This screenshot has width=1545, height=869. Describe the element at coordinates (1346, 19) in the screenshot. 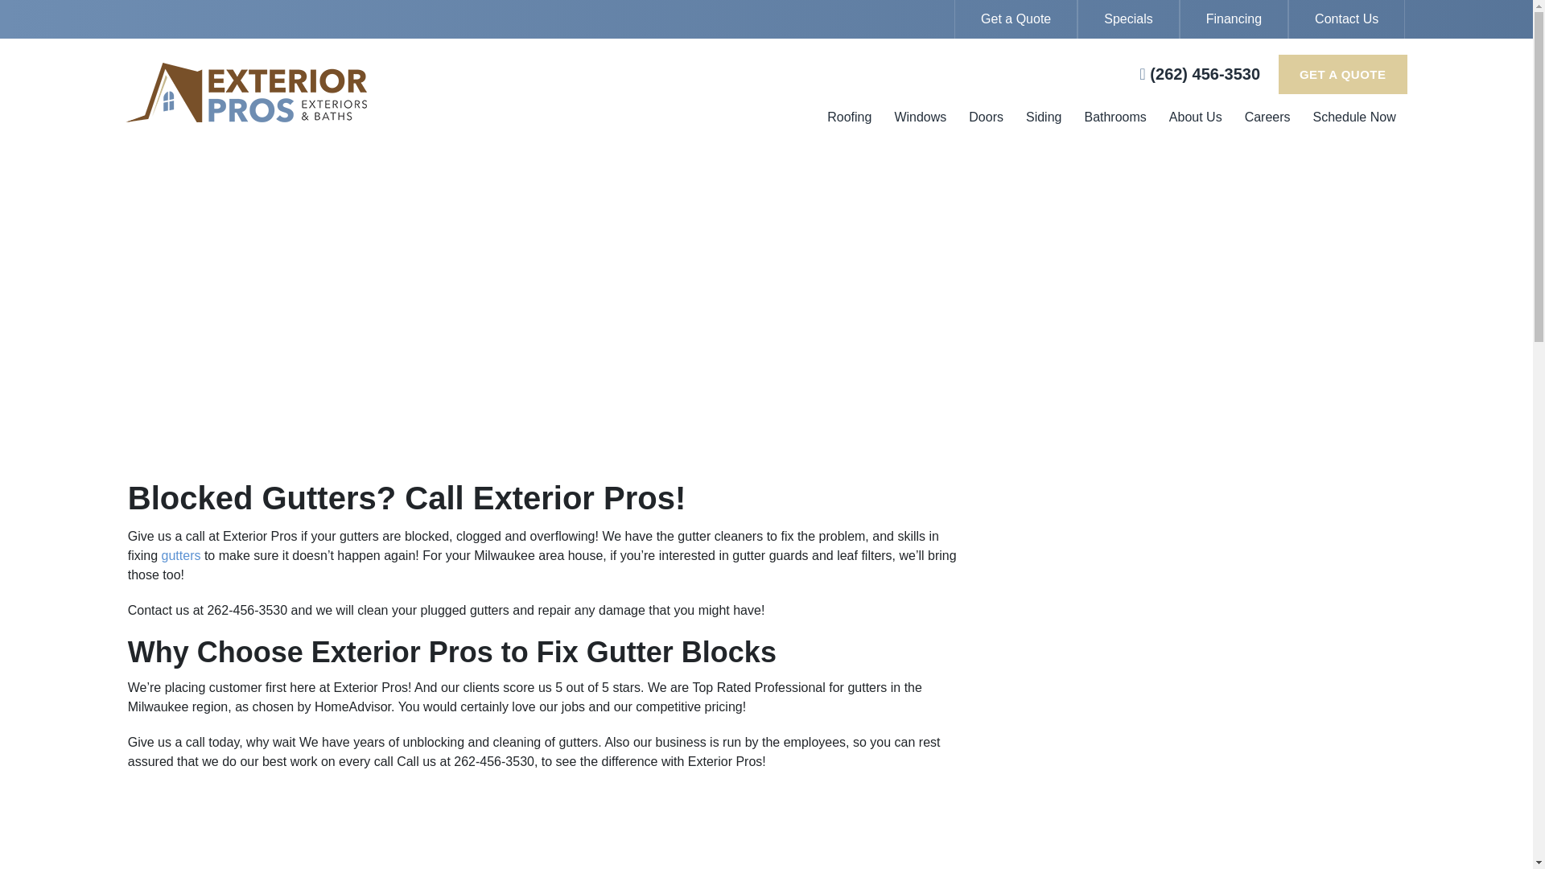

I see `Contact Us` at that location.